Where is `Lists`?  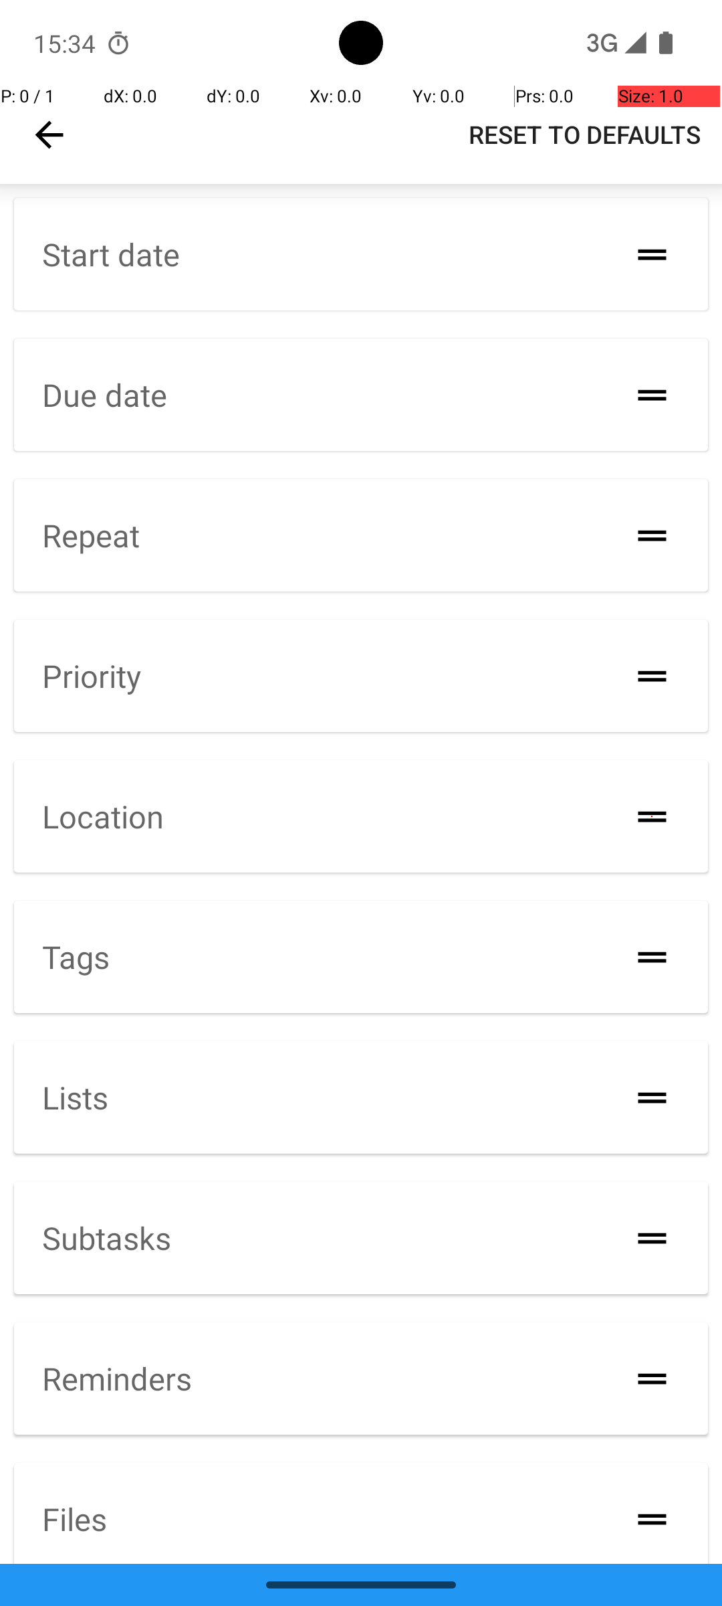 Lists is located at coordinates (75, 1097).